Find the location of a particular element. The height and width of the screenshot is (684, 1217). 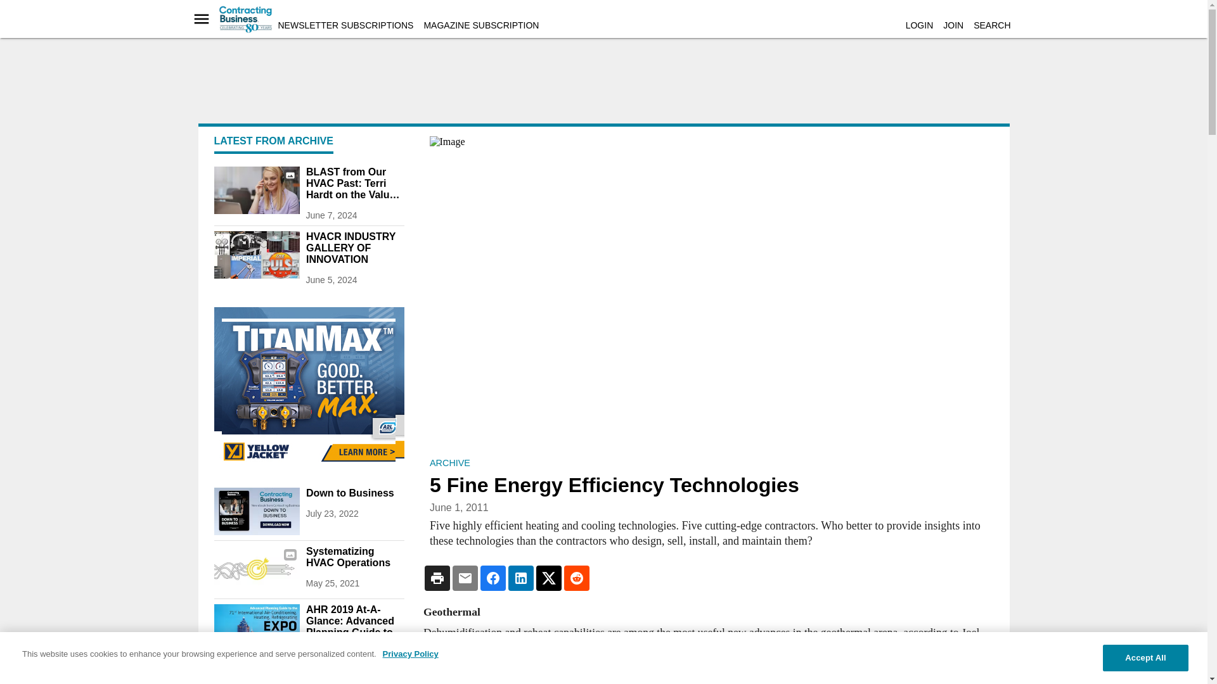

3rd party ad content is located at coordinates (603, 85).